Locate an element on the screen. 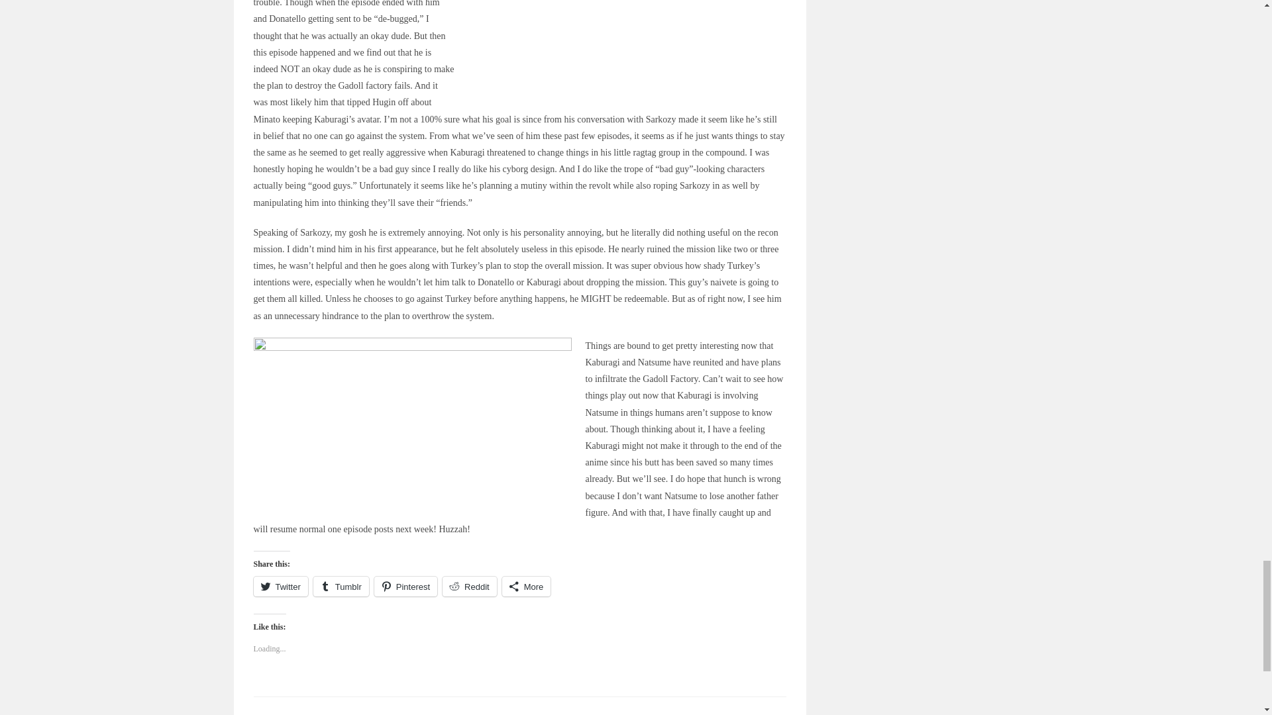 The width and height of the screenshot is (1272, 715). Click to share on Twitter is located at coordinates (280, 586).